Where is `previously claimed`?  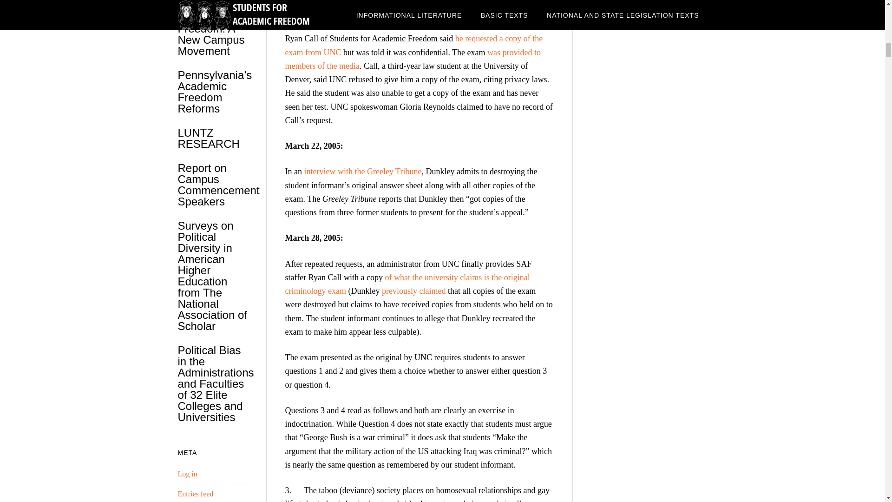
previously claimed is located at coordinates (413, 291).